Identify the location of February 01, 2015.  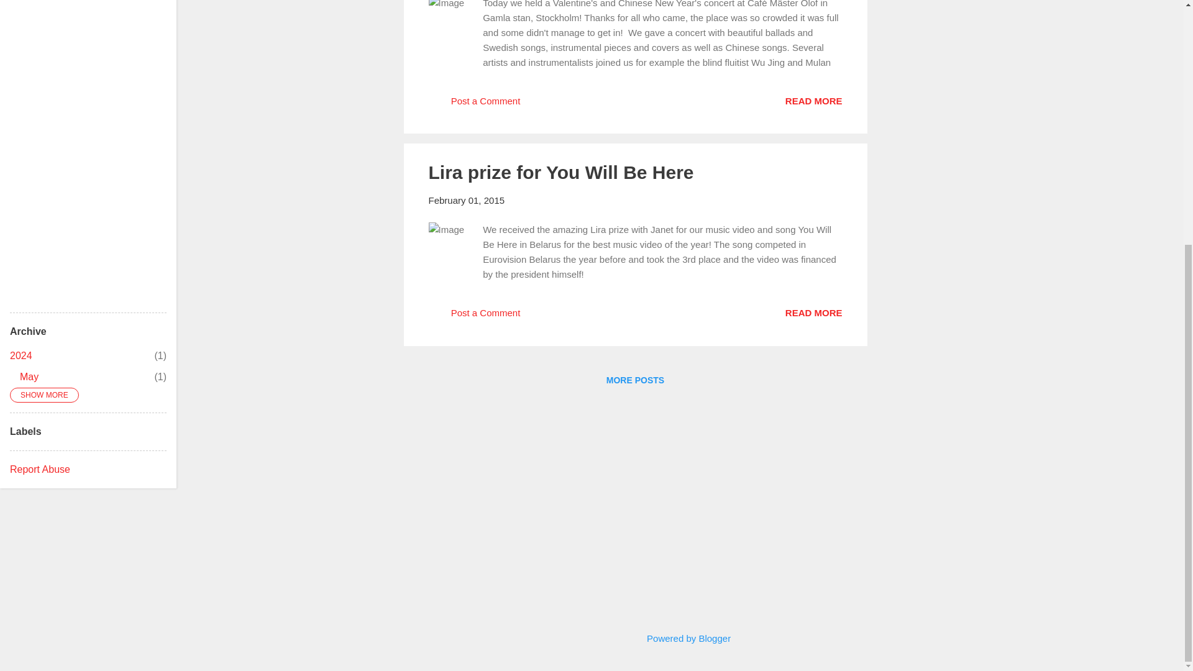
(466, 200).